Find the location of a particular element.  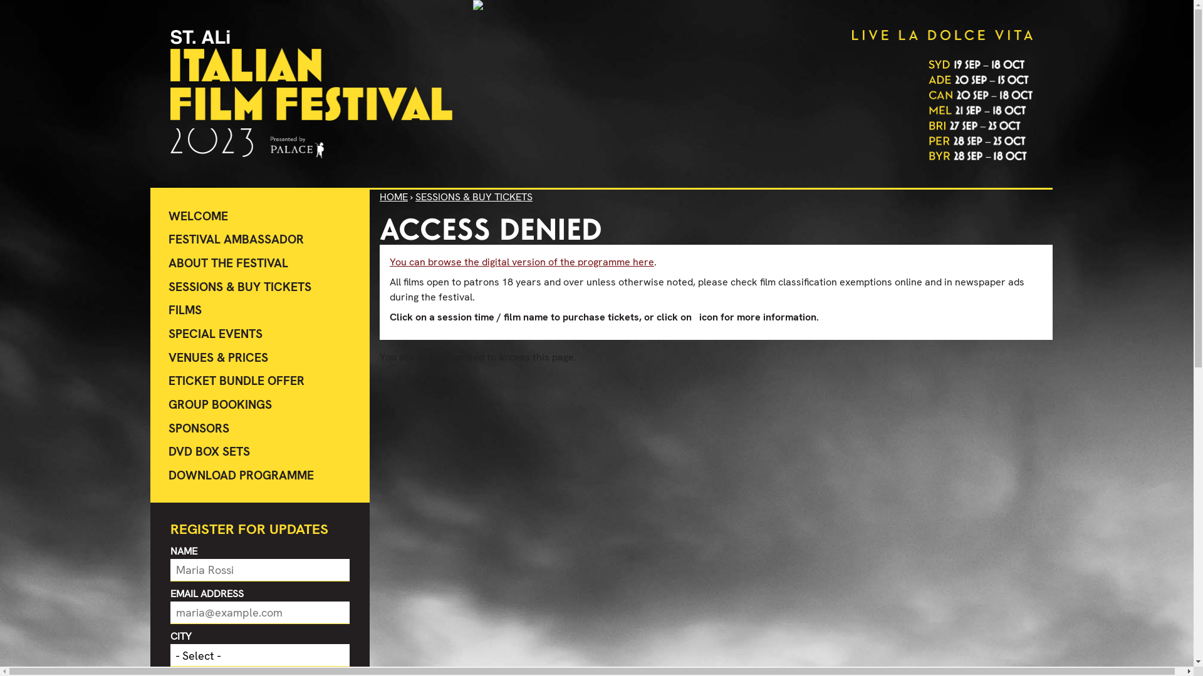

Skip to main content is located at coordinates (0, 1).